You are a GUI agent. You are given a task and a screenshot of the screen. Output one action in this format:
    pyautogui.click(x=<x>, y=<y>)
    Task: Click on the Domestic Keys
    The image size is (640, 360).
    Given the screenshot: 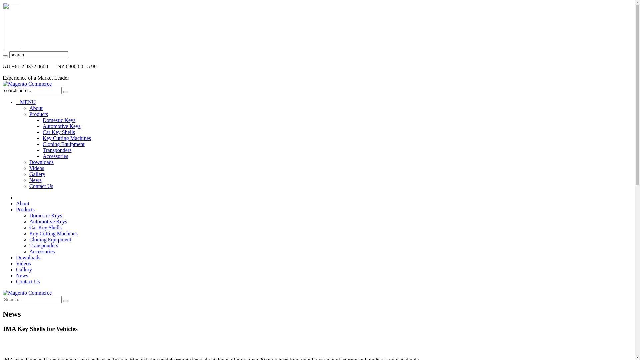 What is the action you would take?
    pyautogui.click(x=59, y=120)
    